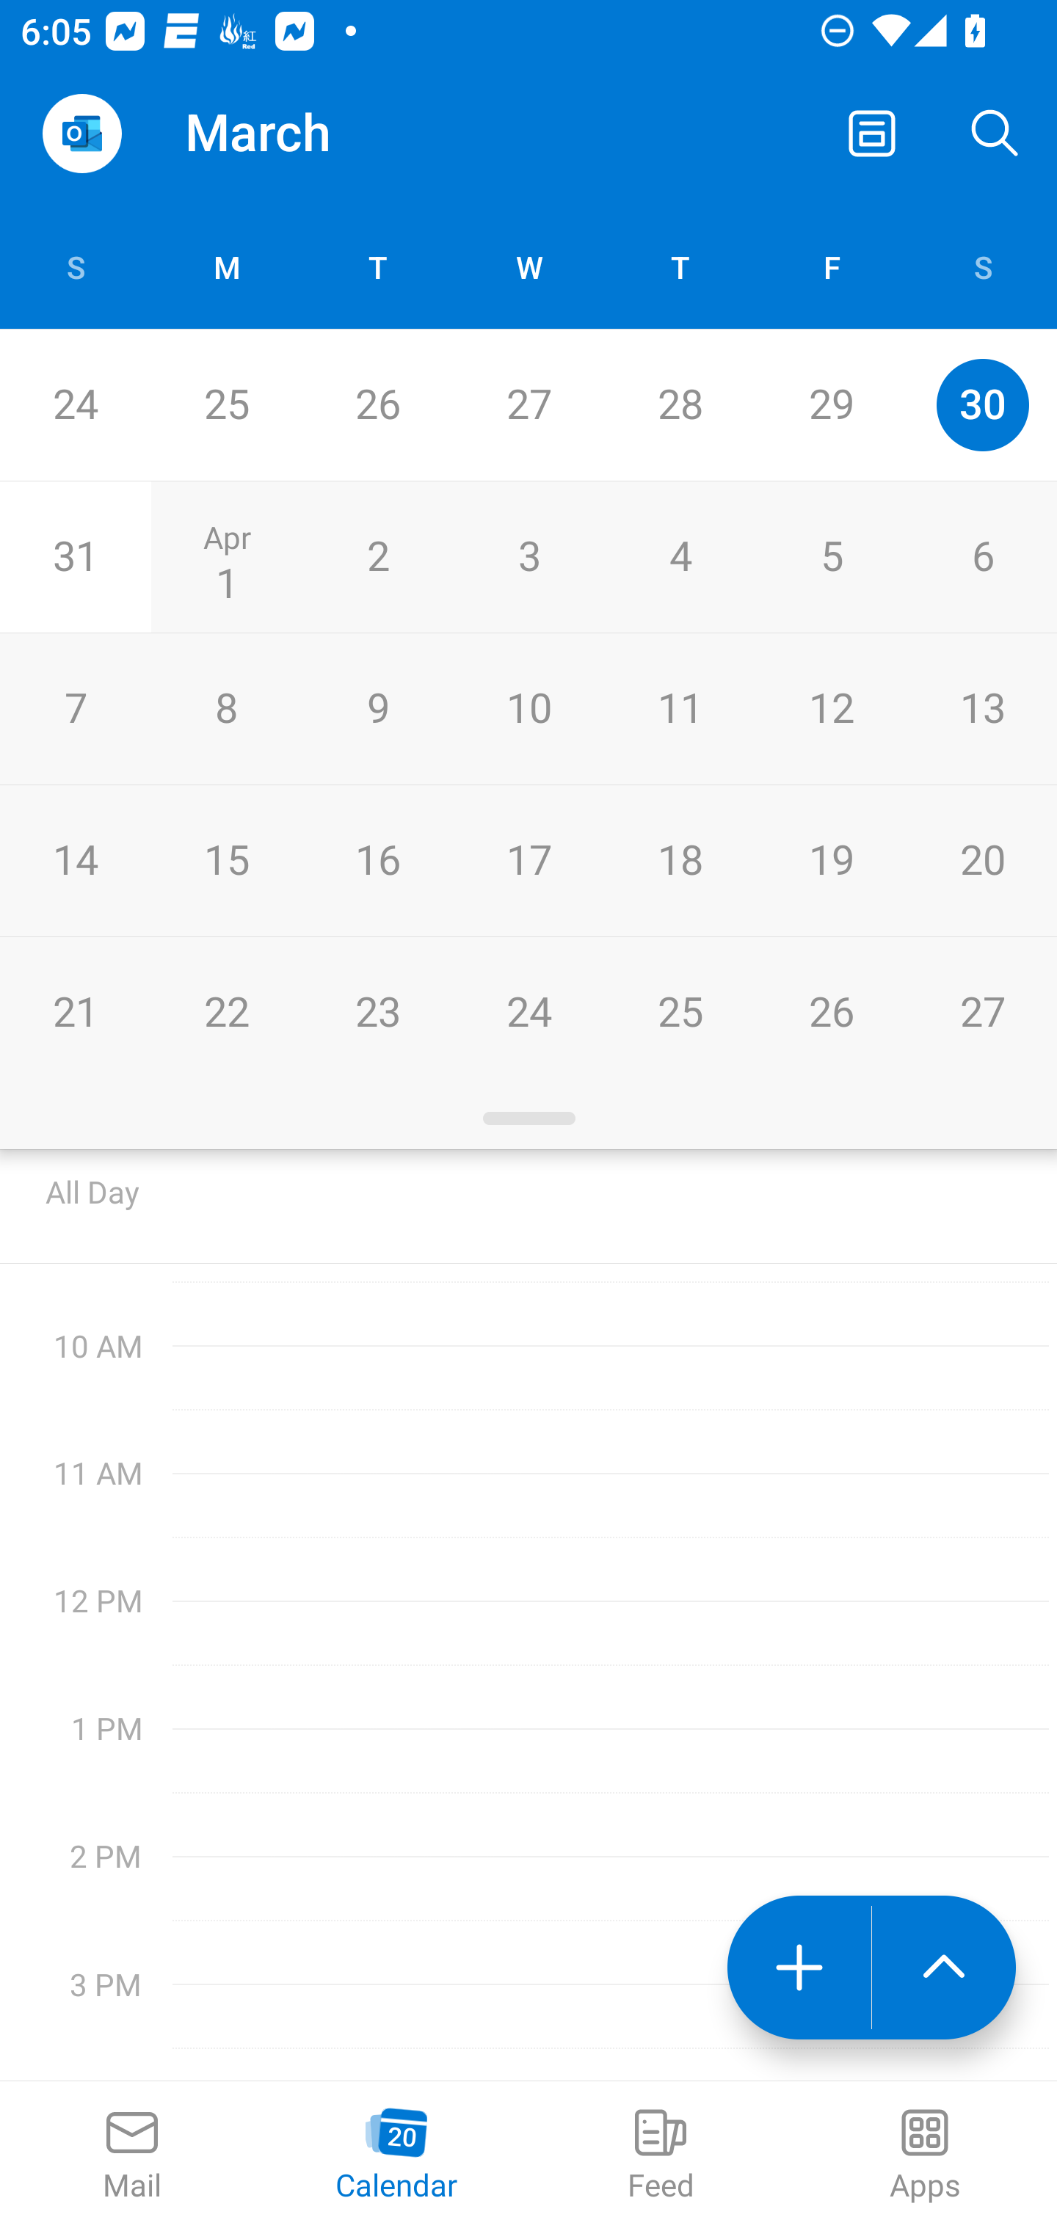  I want to click on 24 Sunday, March 24, so click(75, 404).